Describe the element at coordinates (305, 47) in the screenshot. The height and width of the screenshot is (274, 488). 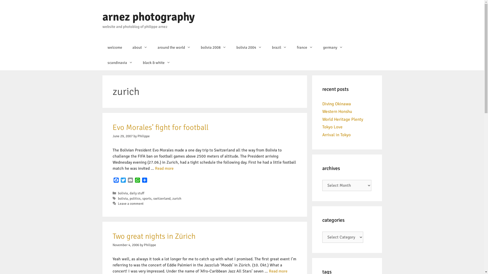
I see `france` at that location.